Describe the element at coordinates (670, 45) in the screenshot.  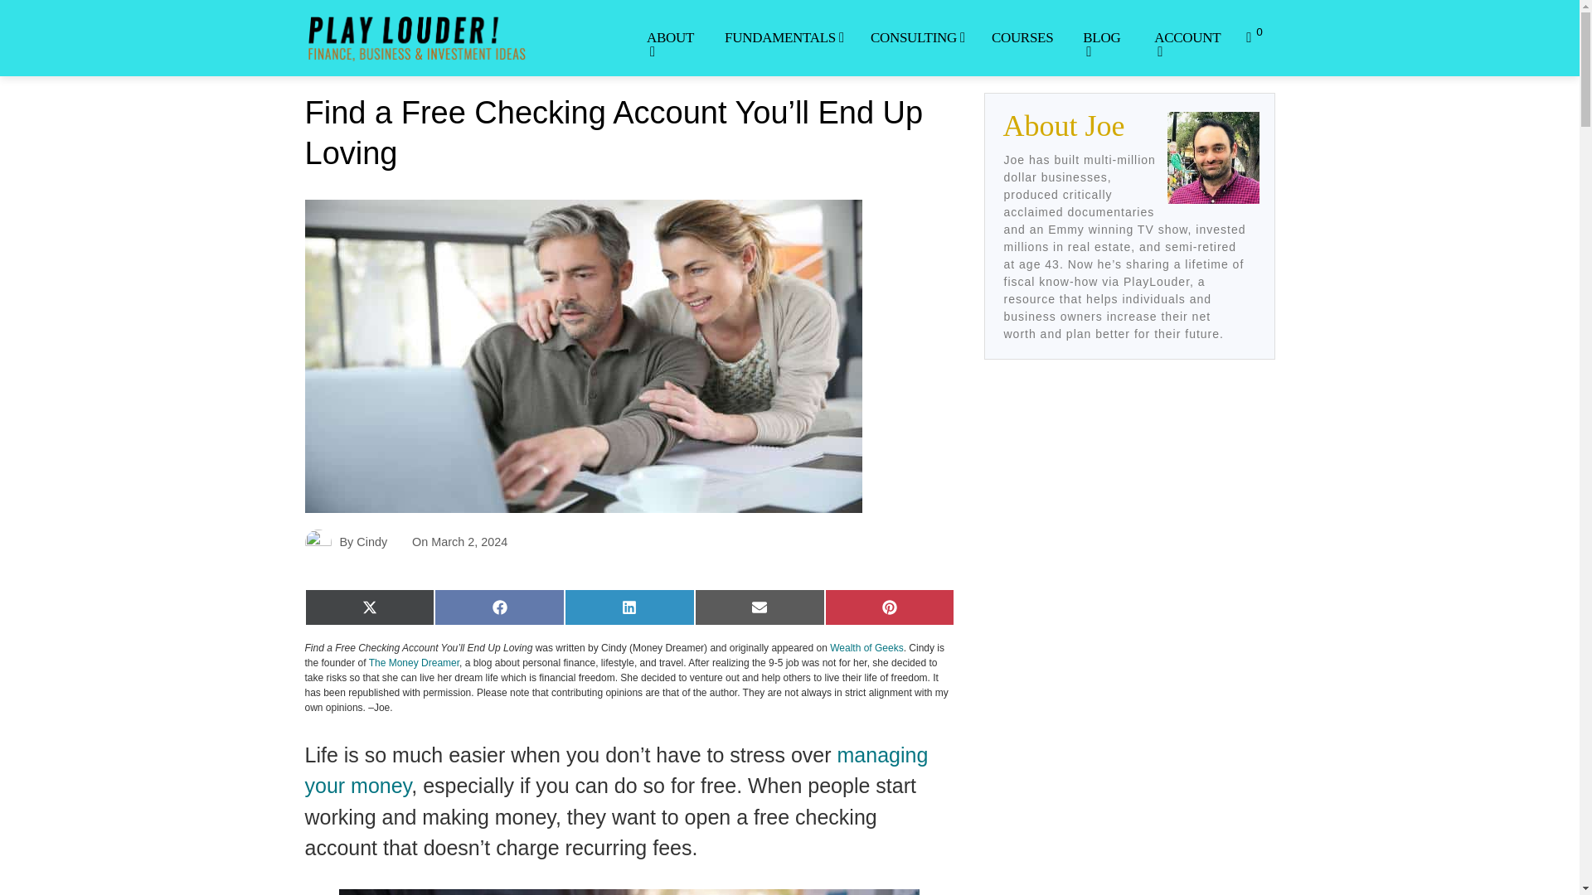
I see `ABOUT` at that location.